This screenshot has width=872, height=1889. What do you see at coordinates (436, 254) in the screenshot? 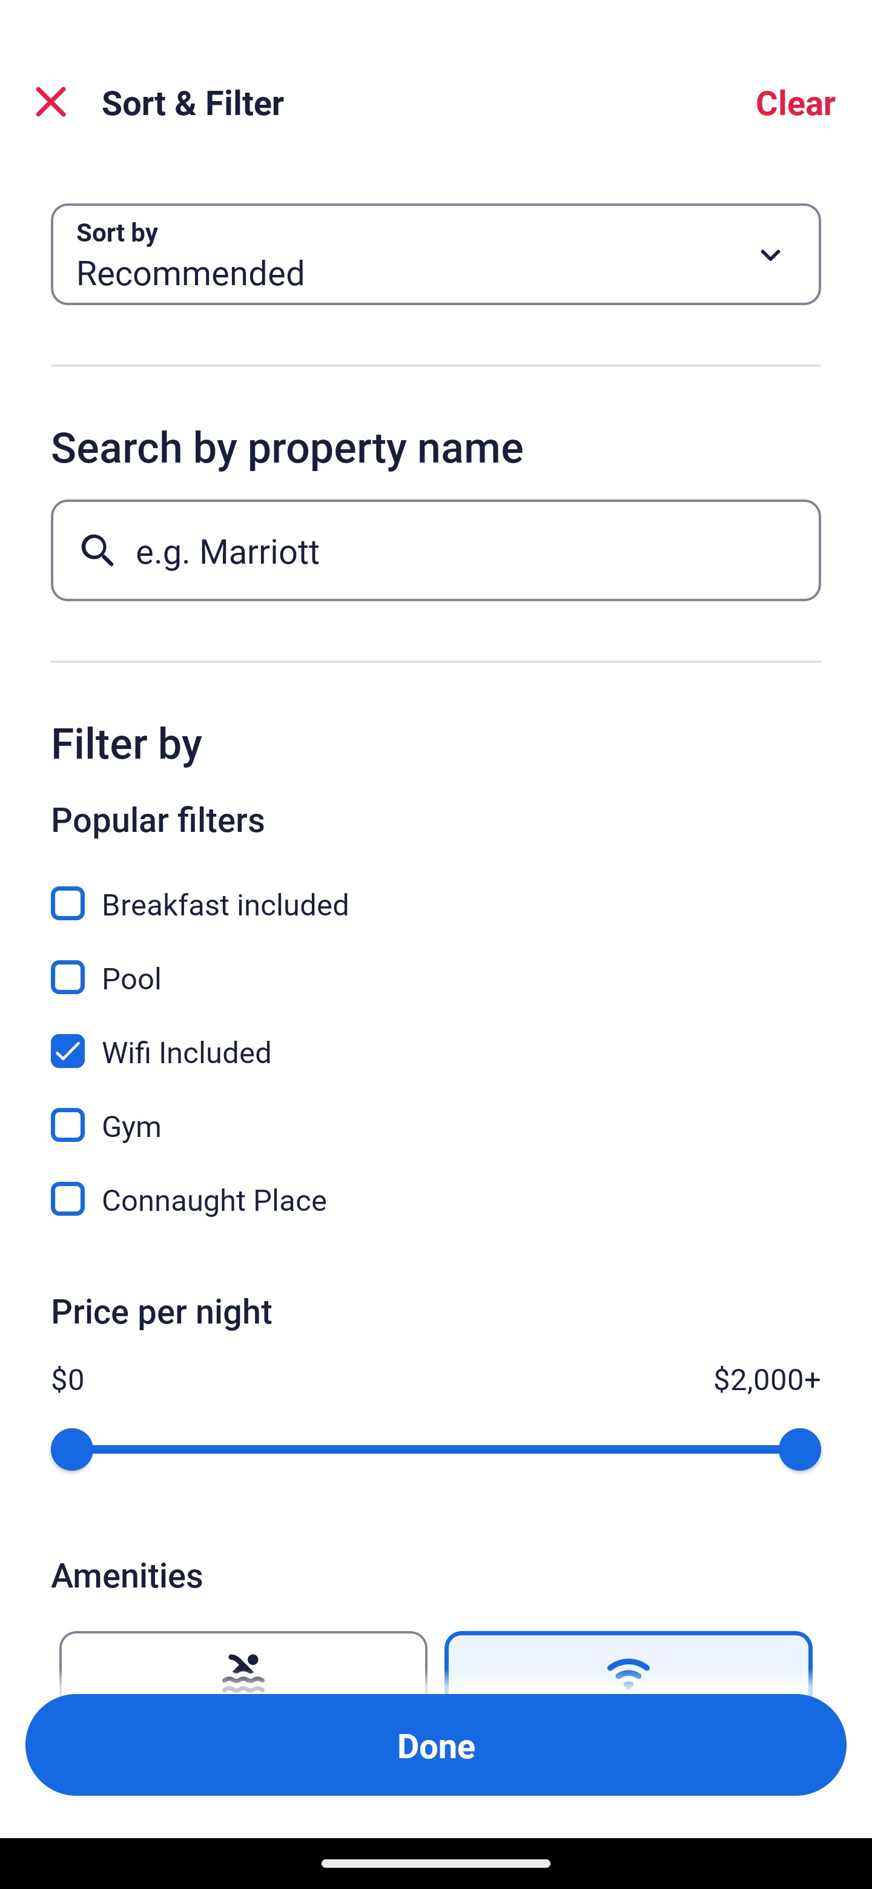
I see `Sort by Button Recommended` at bounding box center [436, 254].